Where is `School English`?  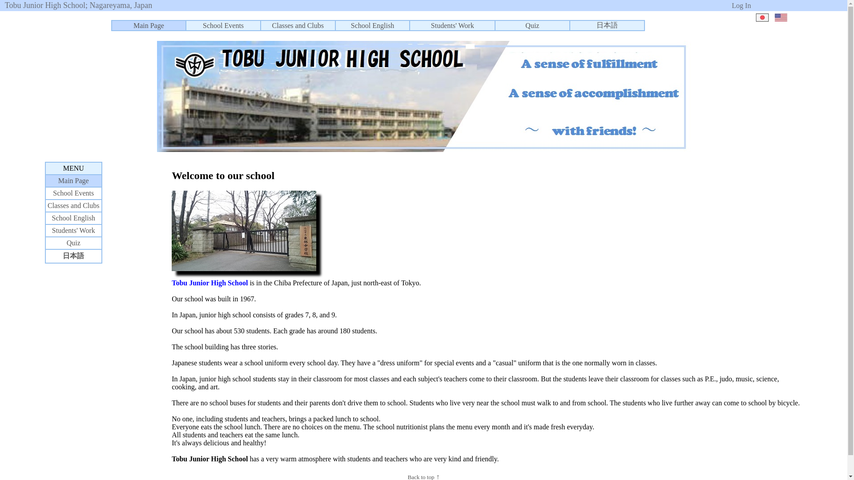
School English is located at coordinates (73, 218).